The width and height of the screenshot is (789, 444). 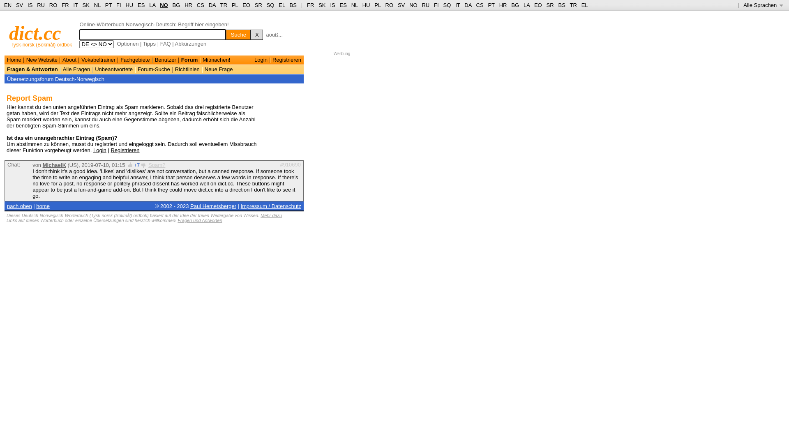 I want to click on BG, so click(x=177, y=5).